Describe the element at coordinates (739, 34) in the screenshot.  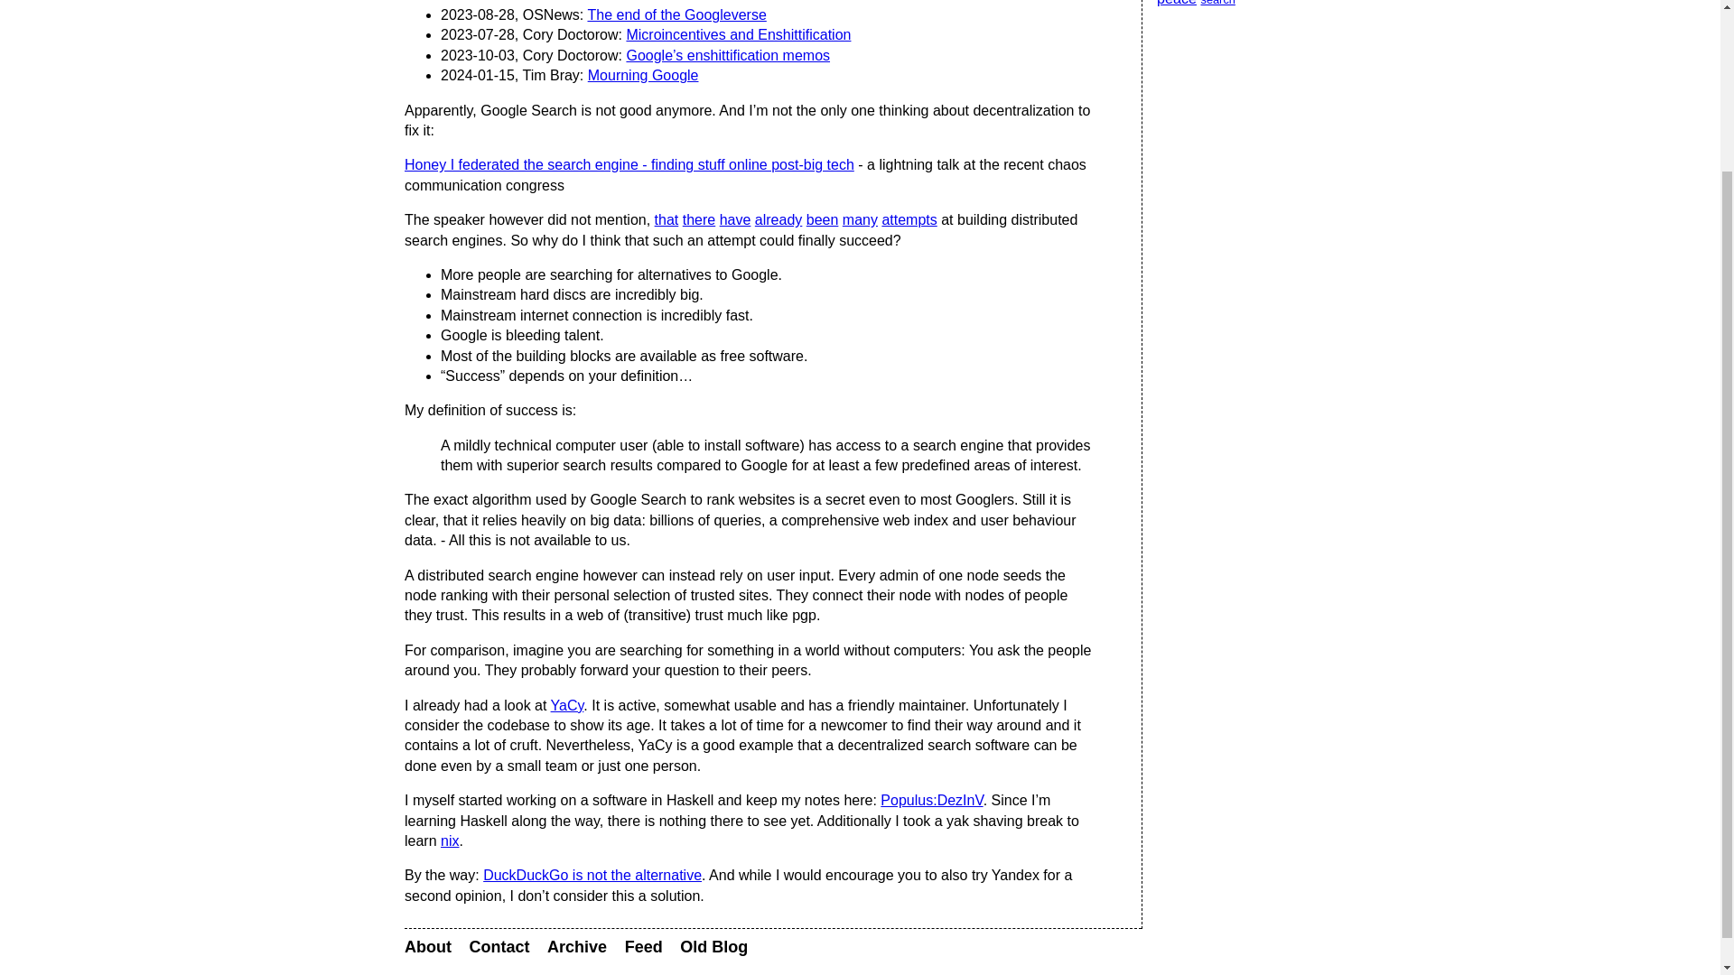
I see `Microincentives and Enshittification` at that location.